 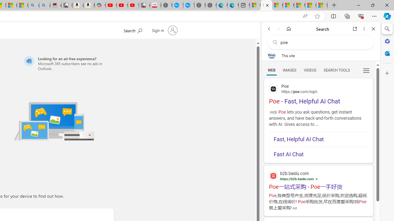 What do you see at coordinates (100, 6) in the screenshot?
I see `Copilot` at bounding box center [100, 6].